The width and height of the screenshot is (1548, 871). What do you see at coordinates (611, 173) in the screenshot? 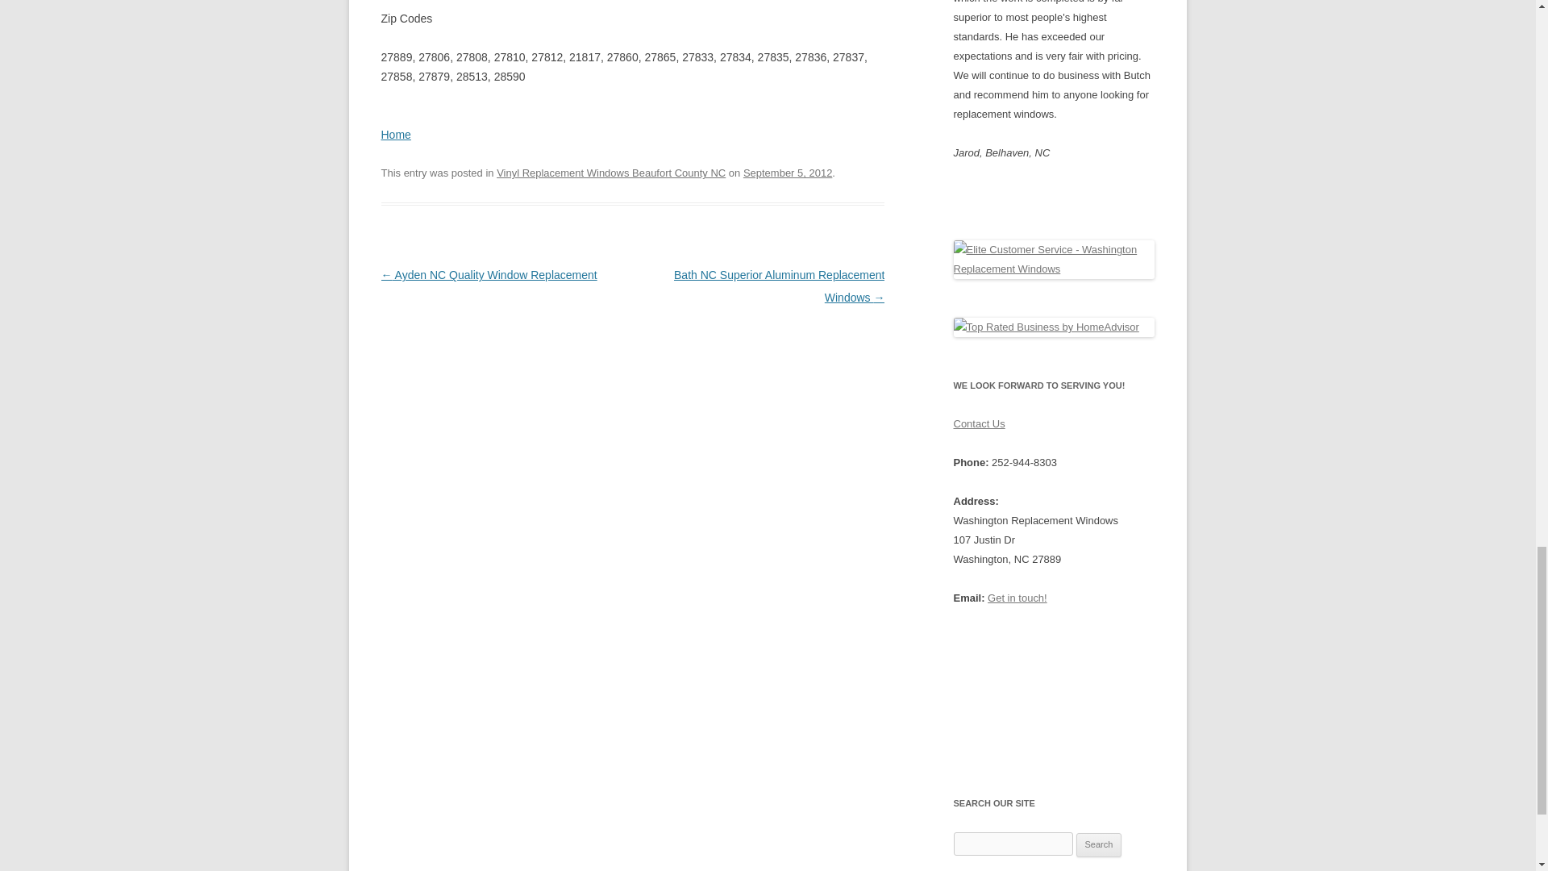
I see `Vinyl Replacement Windows Beaufort County NC` at bounding box center [611, 173].